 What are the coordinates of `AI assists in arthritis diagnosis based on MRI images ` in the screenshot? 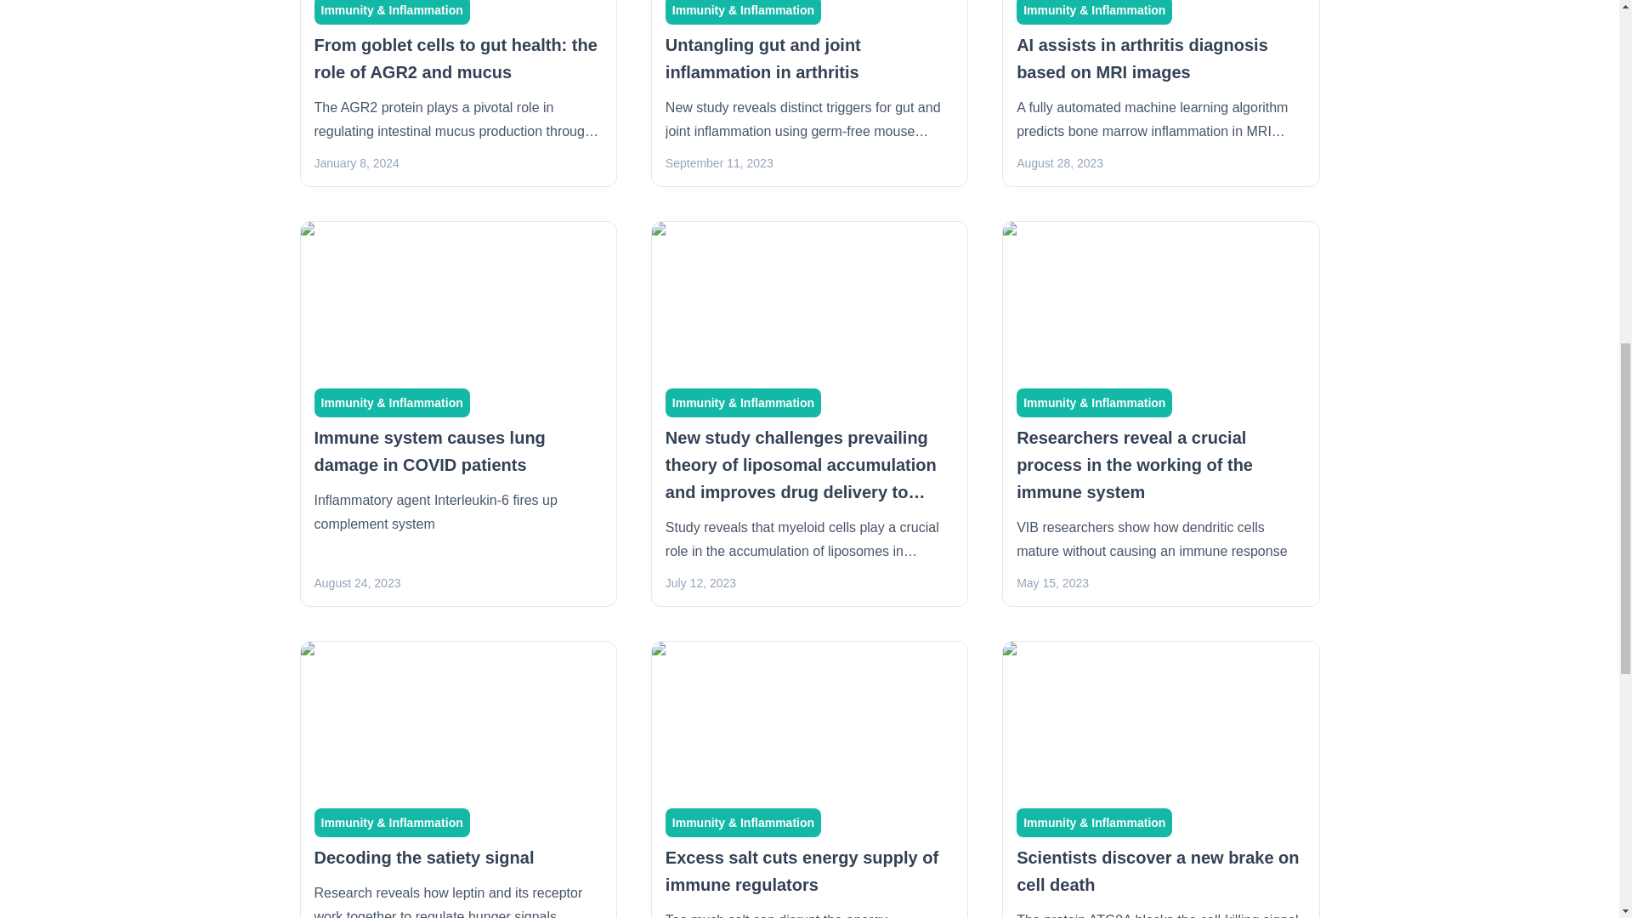 It's located at (1142, 59).